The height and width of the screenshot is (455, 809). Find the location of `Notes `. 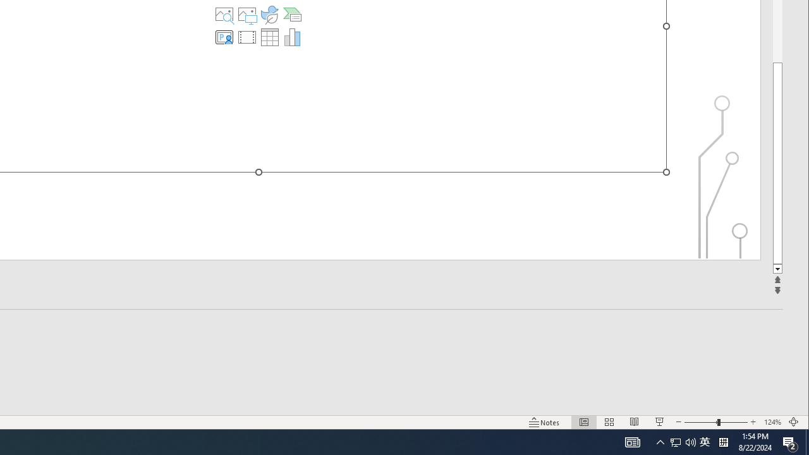

Notes  is located at coordinates (544, 422).